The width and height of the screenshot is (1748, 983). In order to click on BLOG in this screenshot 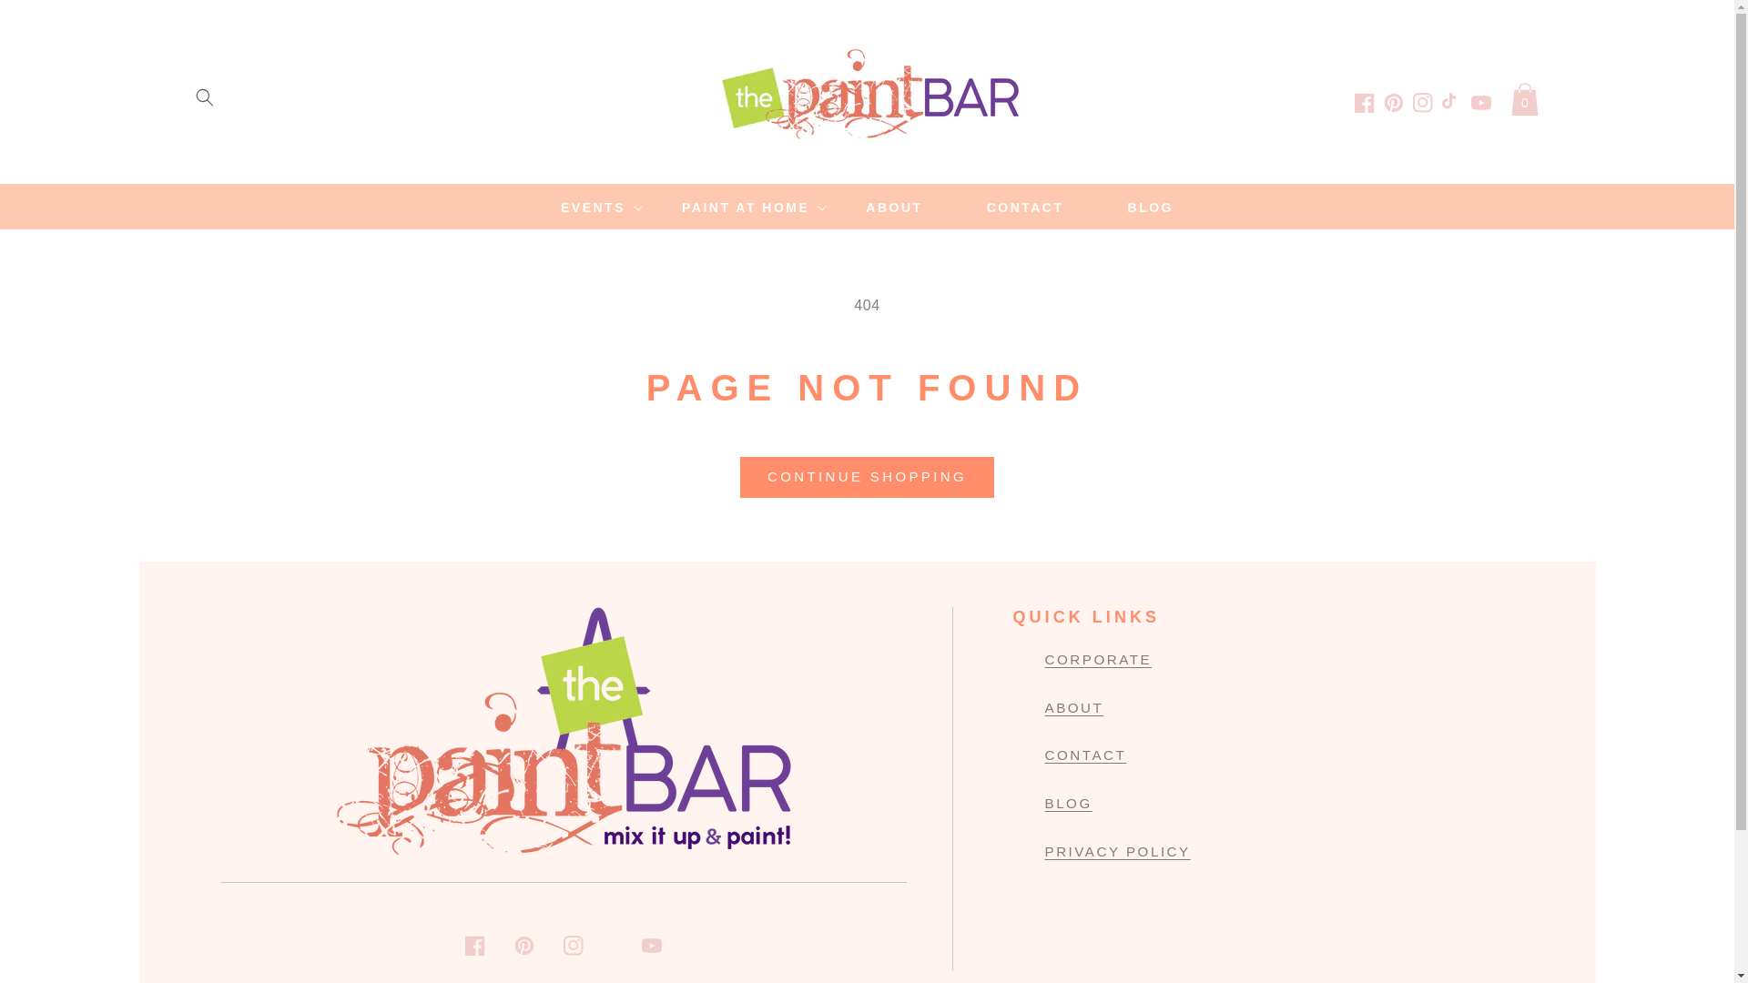, I will do `click(1151, 208)`.